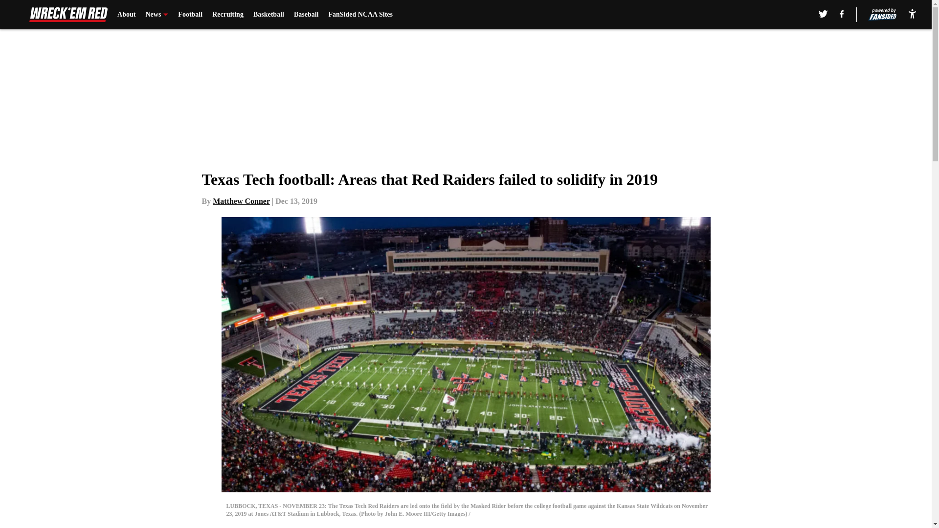 This screenshot has width=939, height=528. I want to click on Football, so click(190, 15).